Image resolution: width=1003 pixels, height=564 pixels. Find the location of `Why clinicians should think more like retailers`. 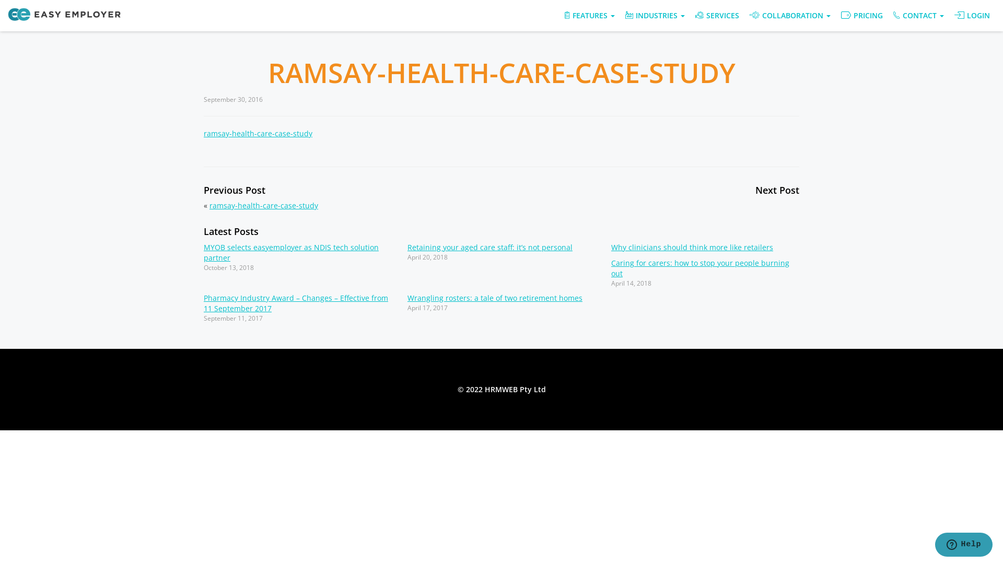

Why clinicians should think more like retailers is located at coordinates (692, 248).